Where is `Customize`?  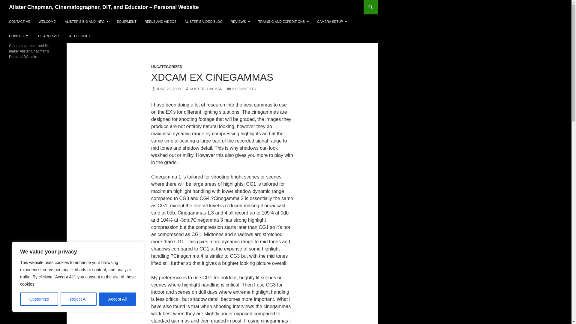
Customize is located at coordinates (39, 299).